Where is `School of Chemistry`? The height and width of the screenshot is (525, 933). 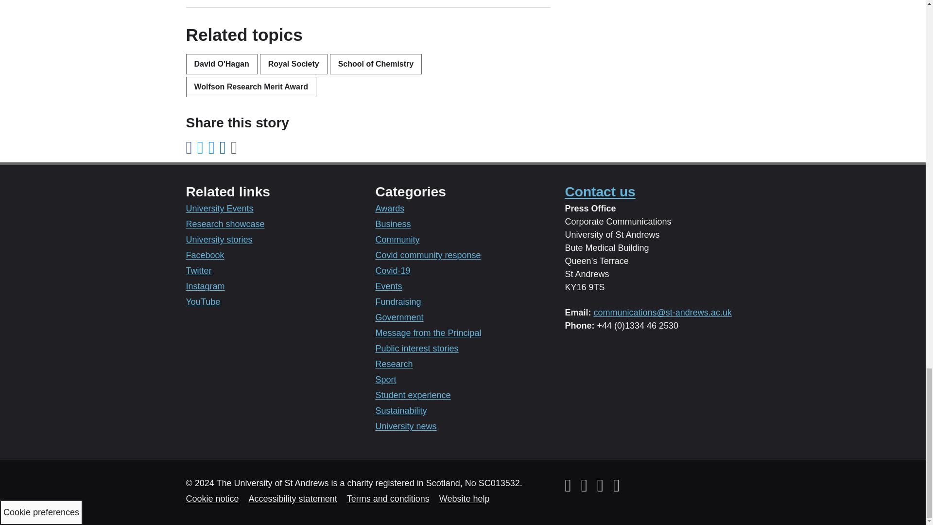
School of Chemistry is located at coordinates (376, 64).